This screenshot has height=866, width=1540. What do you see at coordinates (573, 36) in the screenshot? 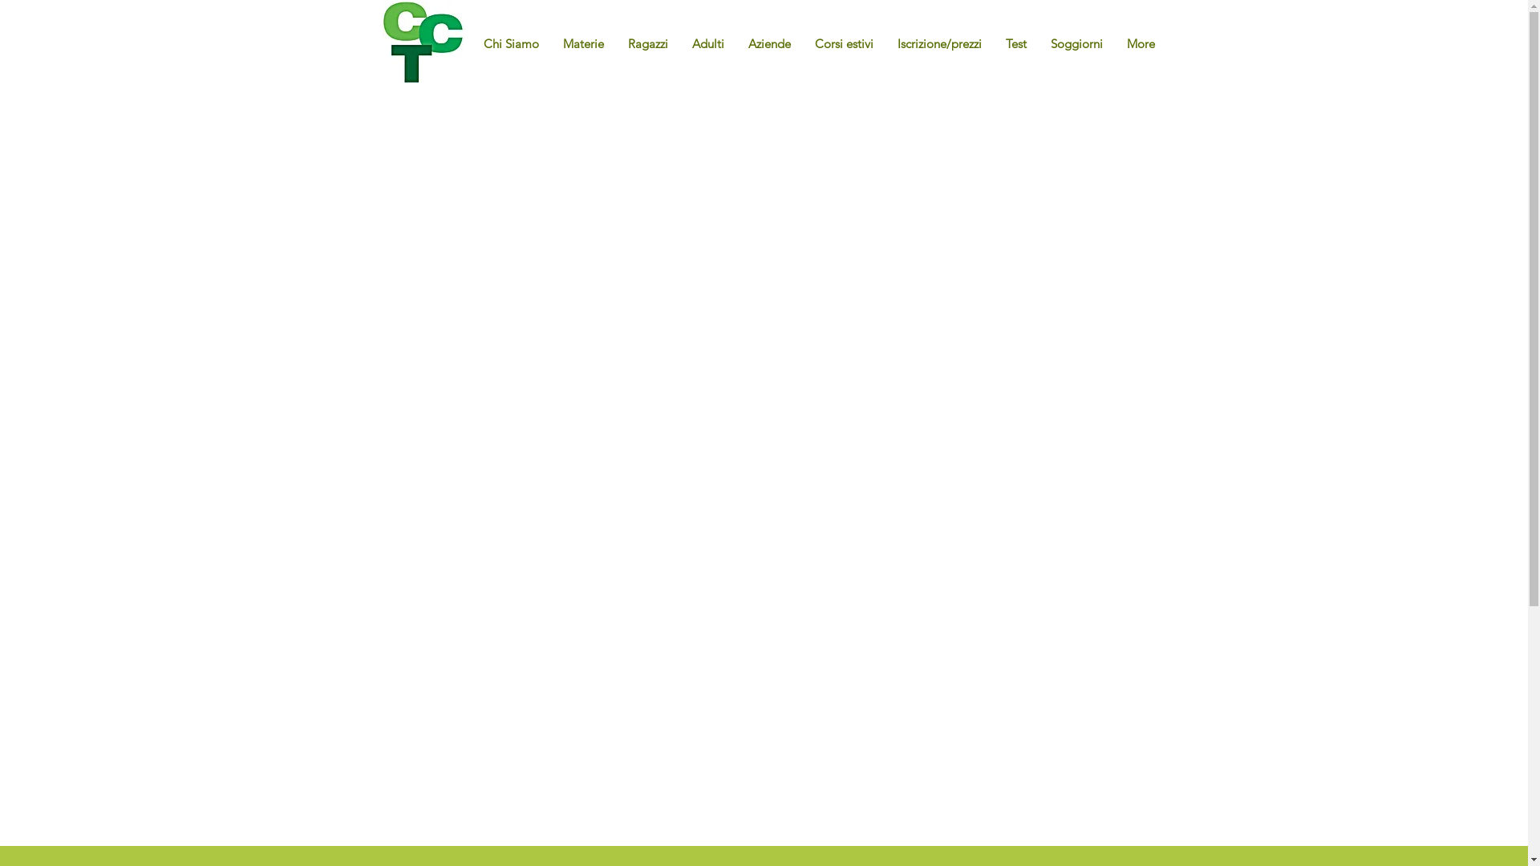
I see `Ragazzi` at bounding box center [573, 36].